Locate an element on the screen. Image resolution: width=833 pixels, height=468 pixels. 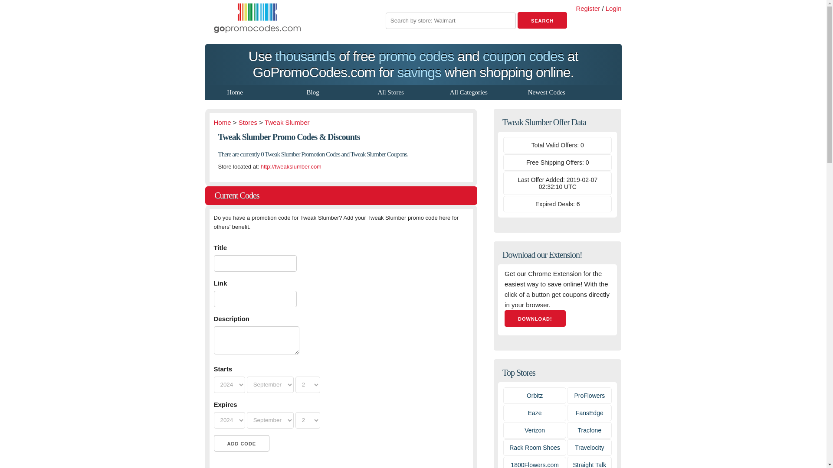
ProFlowers is located at coordinates (589, 395).